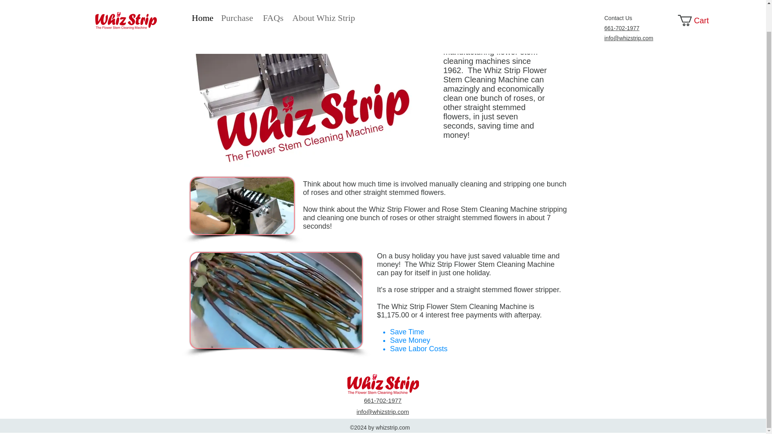 Image resolution: width=772 pixels, height=434 pixels. Describe the element at coordinates (276, 301) in the screenshot. I see `Cleaned and Dethorned in 7 Seconds!` at that location.